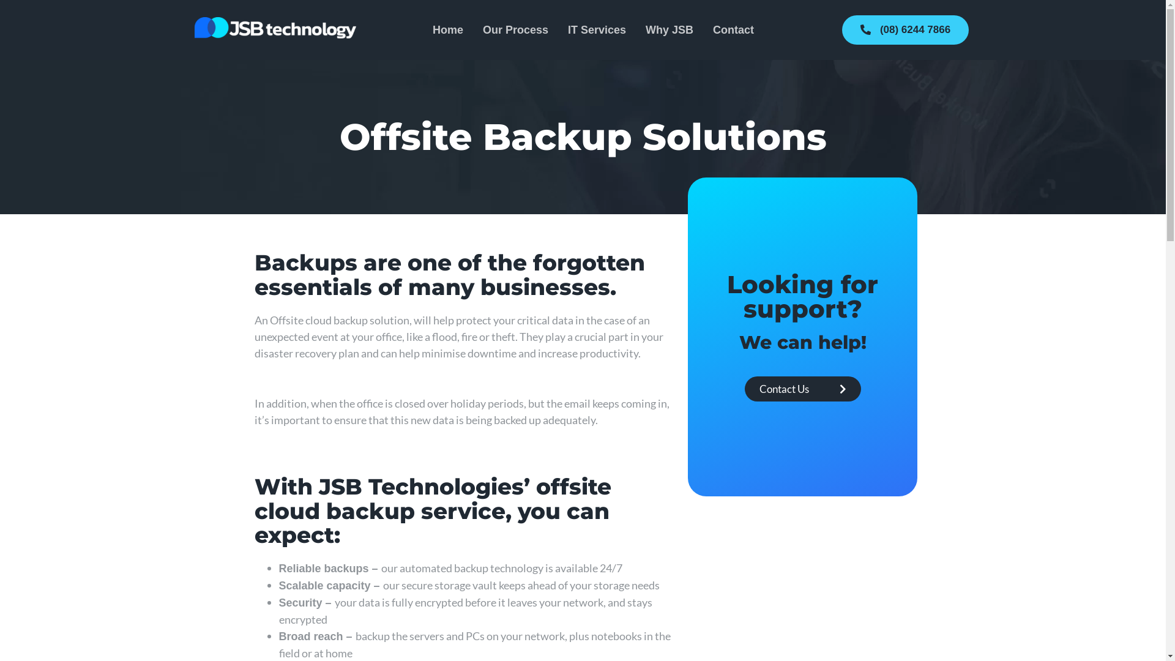  Describe the element at coordinates (670, 30) in the screenshot. I see `Why JSB` at that location.